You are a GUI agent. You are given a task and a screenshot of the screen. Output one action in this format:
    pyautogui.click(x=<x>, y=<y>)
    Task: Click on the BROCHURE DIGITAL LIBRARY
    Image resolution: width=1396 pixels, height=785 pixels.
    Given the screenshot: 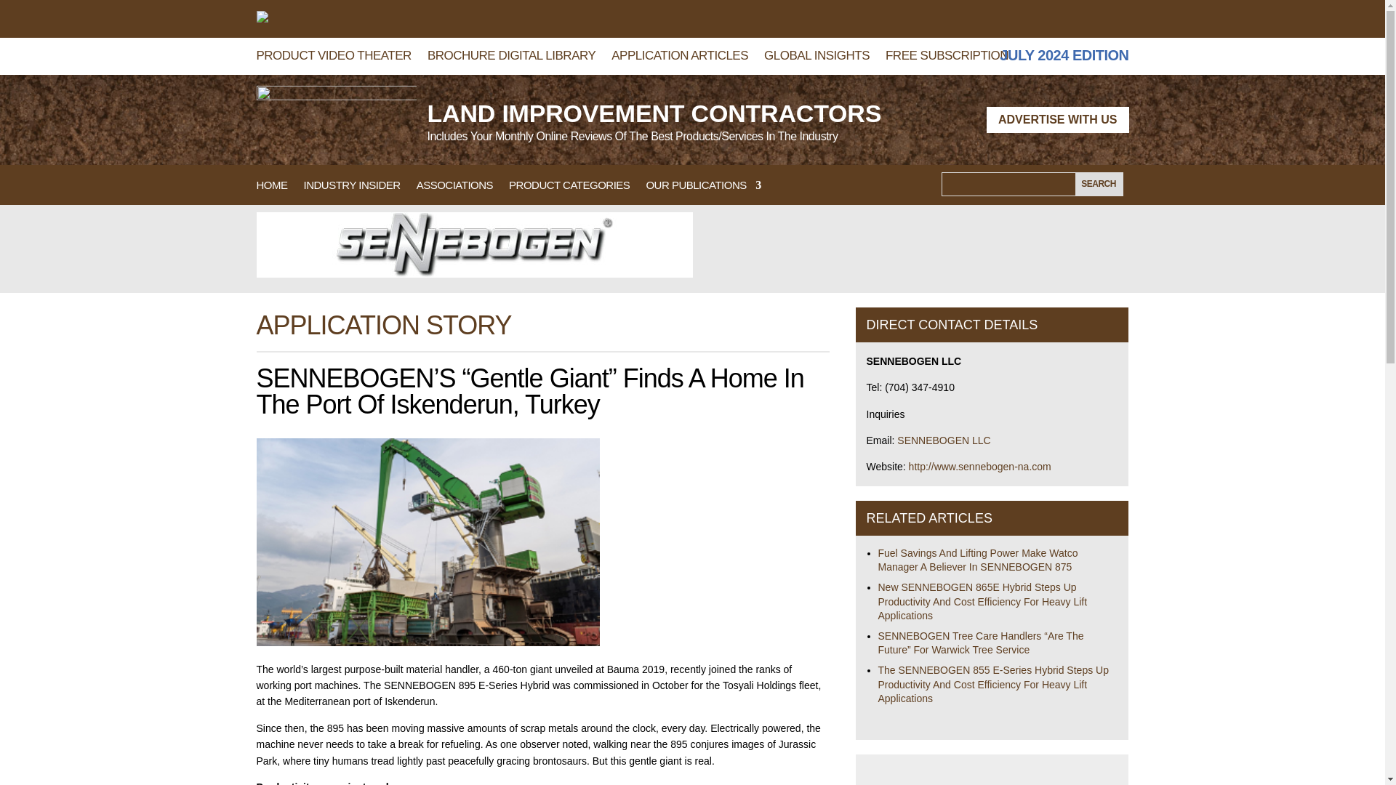 What is the action you would take?
    pyautogui.click(x=511, y=58)
    